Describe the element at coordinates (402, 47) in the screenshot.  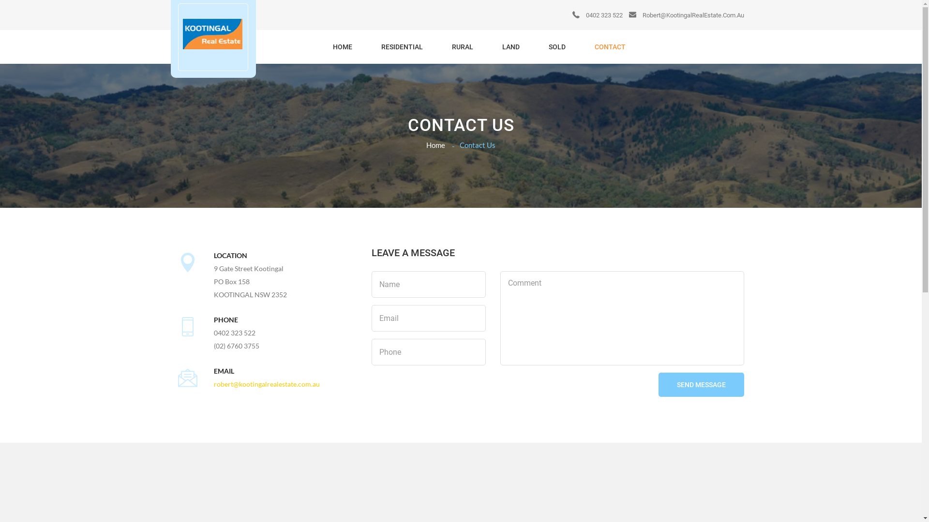
I see `RESIDENTIAL` at that location.